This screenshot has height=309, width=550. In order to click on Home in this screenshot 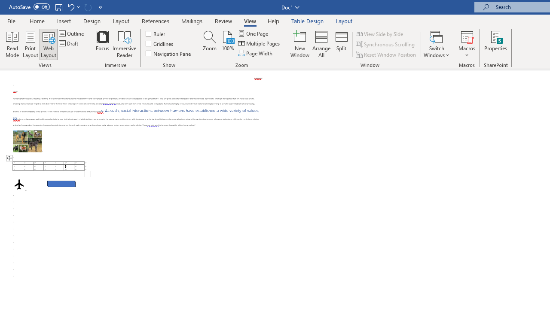, I will do `click(37, 21)`.